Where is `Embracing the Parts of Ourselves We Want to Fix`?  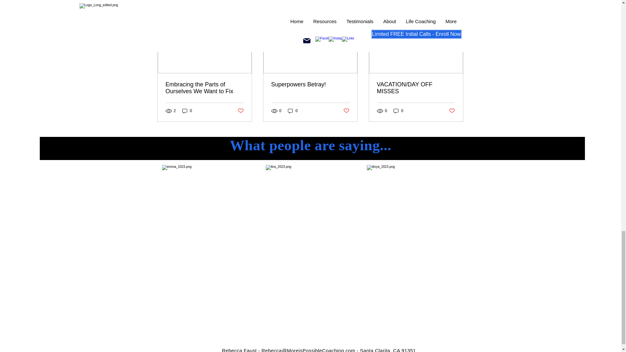
Embracing the Parts of Ourselves We Want to Fix is located at coordinates (205, 88).